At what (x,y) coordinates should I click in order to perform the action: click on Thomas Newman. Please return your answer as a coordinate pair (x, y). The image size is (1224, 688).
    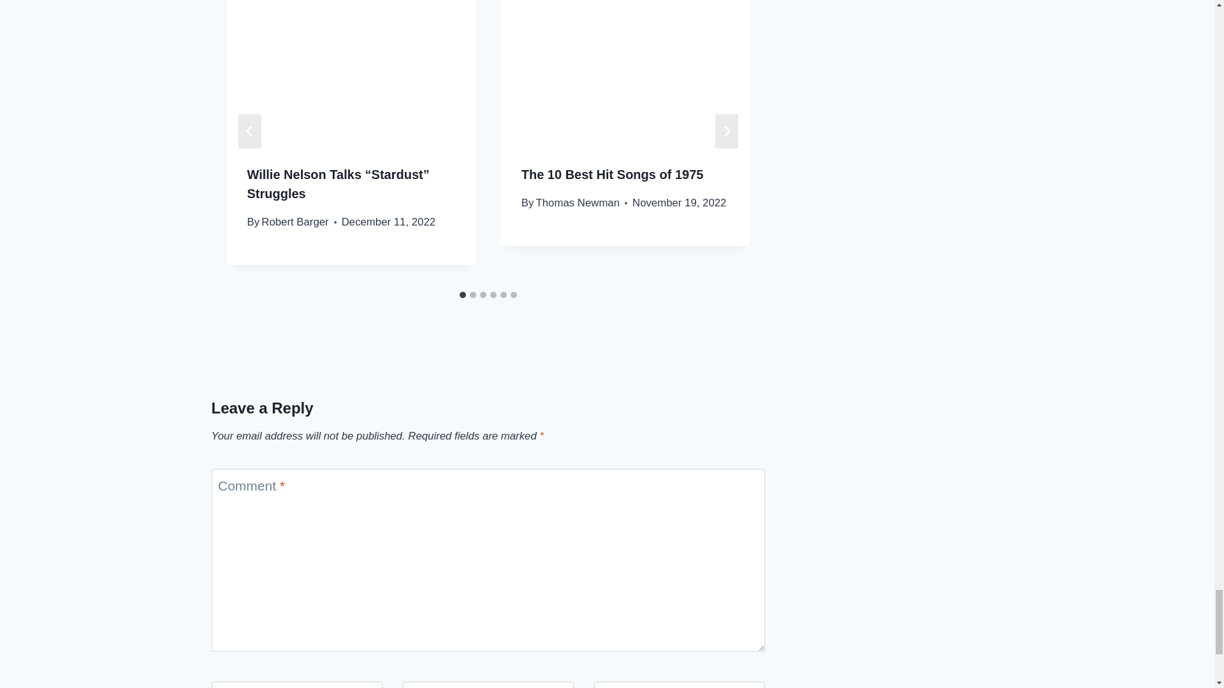
    Looking at the image, I should click on (578, 203).